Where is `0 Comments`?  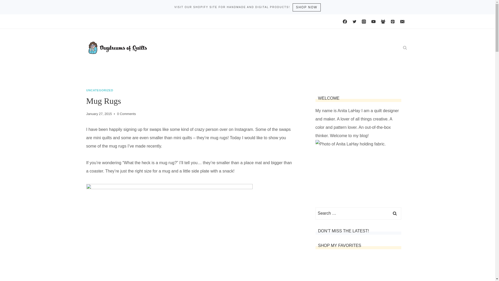
0 Comments is located at coordinates (126, 114).